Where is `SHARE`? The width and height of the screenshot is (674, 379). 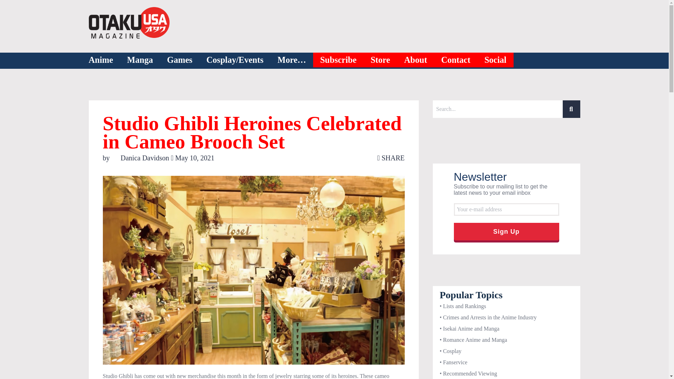
SHARE is located at coordinates (391, 158).